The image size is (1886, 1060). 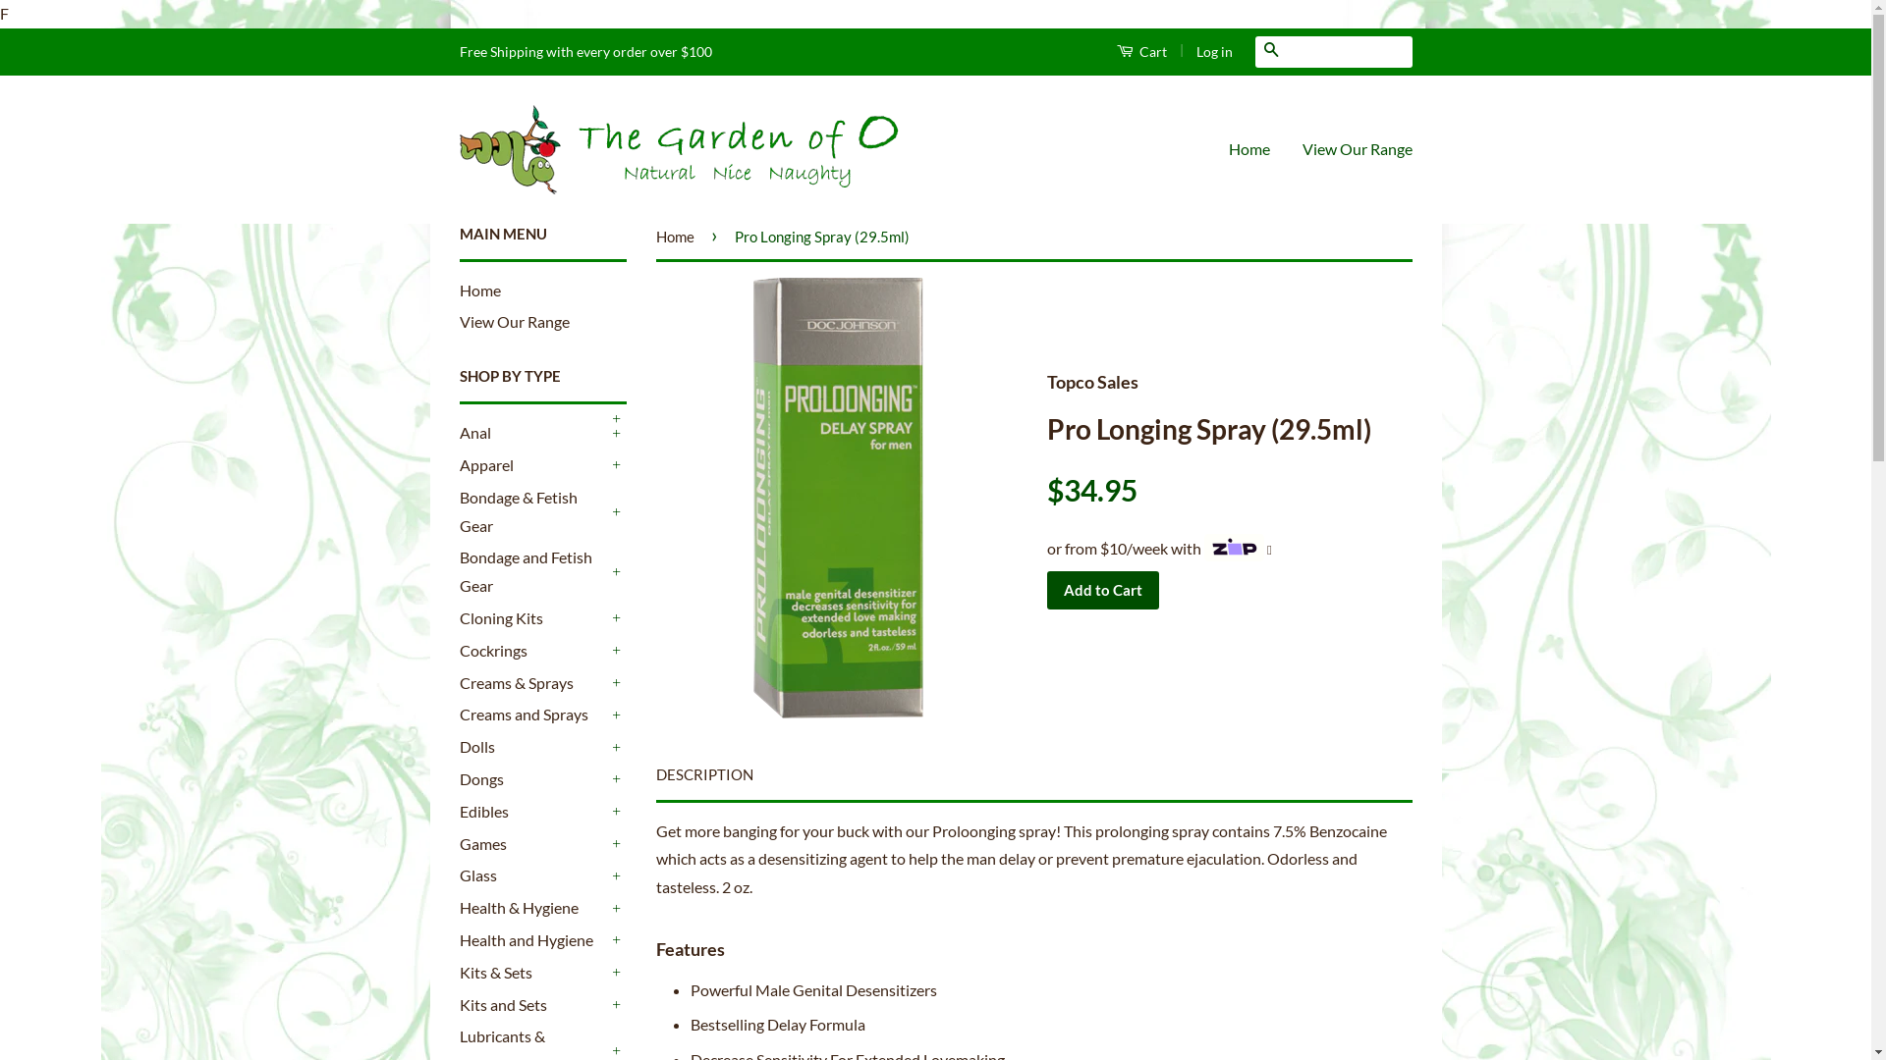 I want to click on +, so click(x=617, y=512).